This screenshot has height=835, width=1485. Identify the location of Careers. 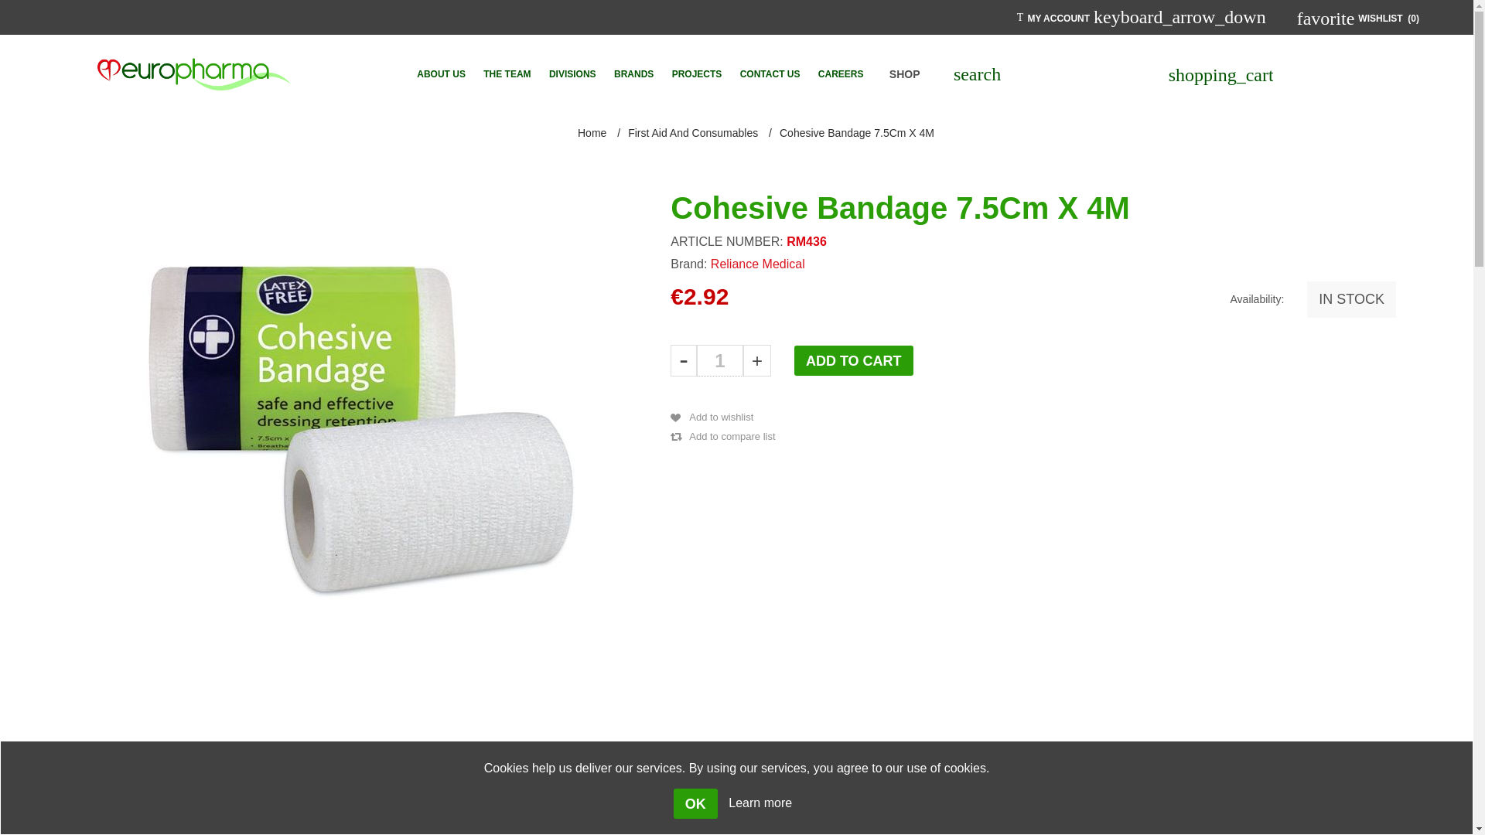
(841, 73).